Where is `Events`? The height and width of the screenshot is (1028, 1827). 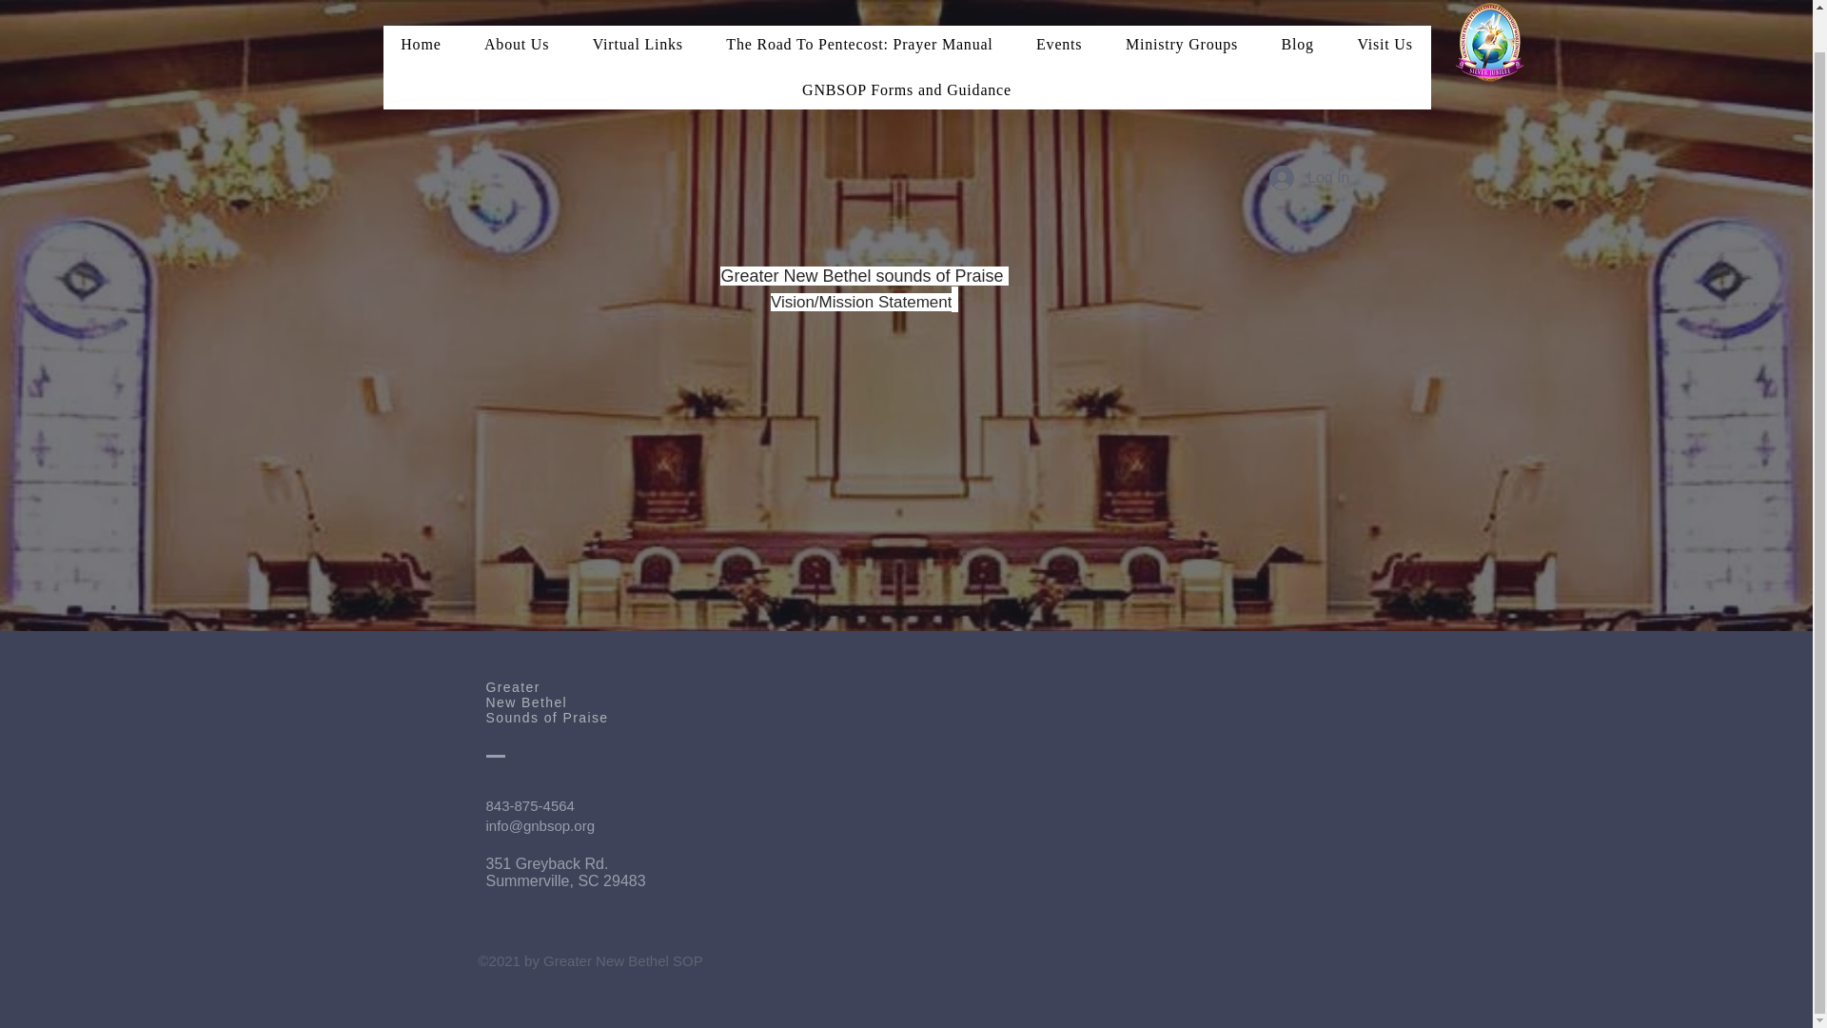 Events is located at coordinates (1058, 11).